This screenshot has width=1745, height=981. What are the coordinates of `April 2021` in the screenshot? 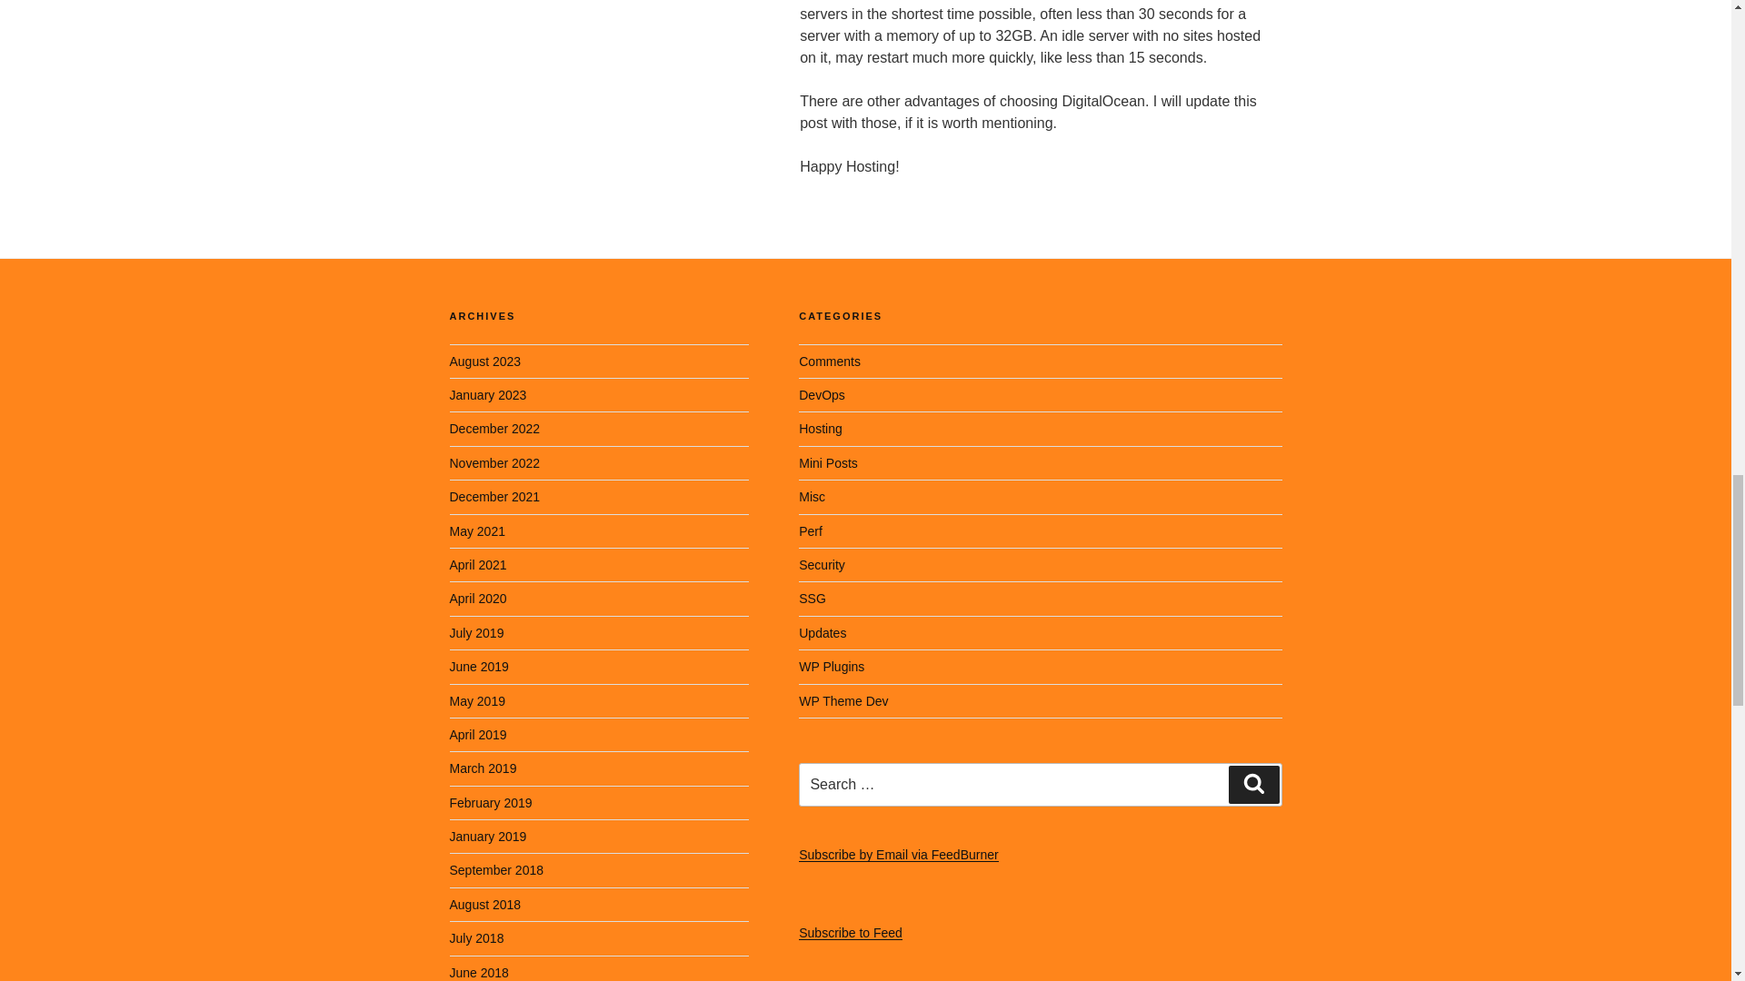 It's located at (476, 565).